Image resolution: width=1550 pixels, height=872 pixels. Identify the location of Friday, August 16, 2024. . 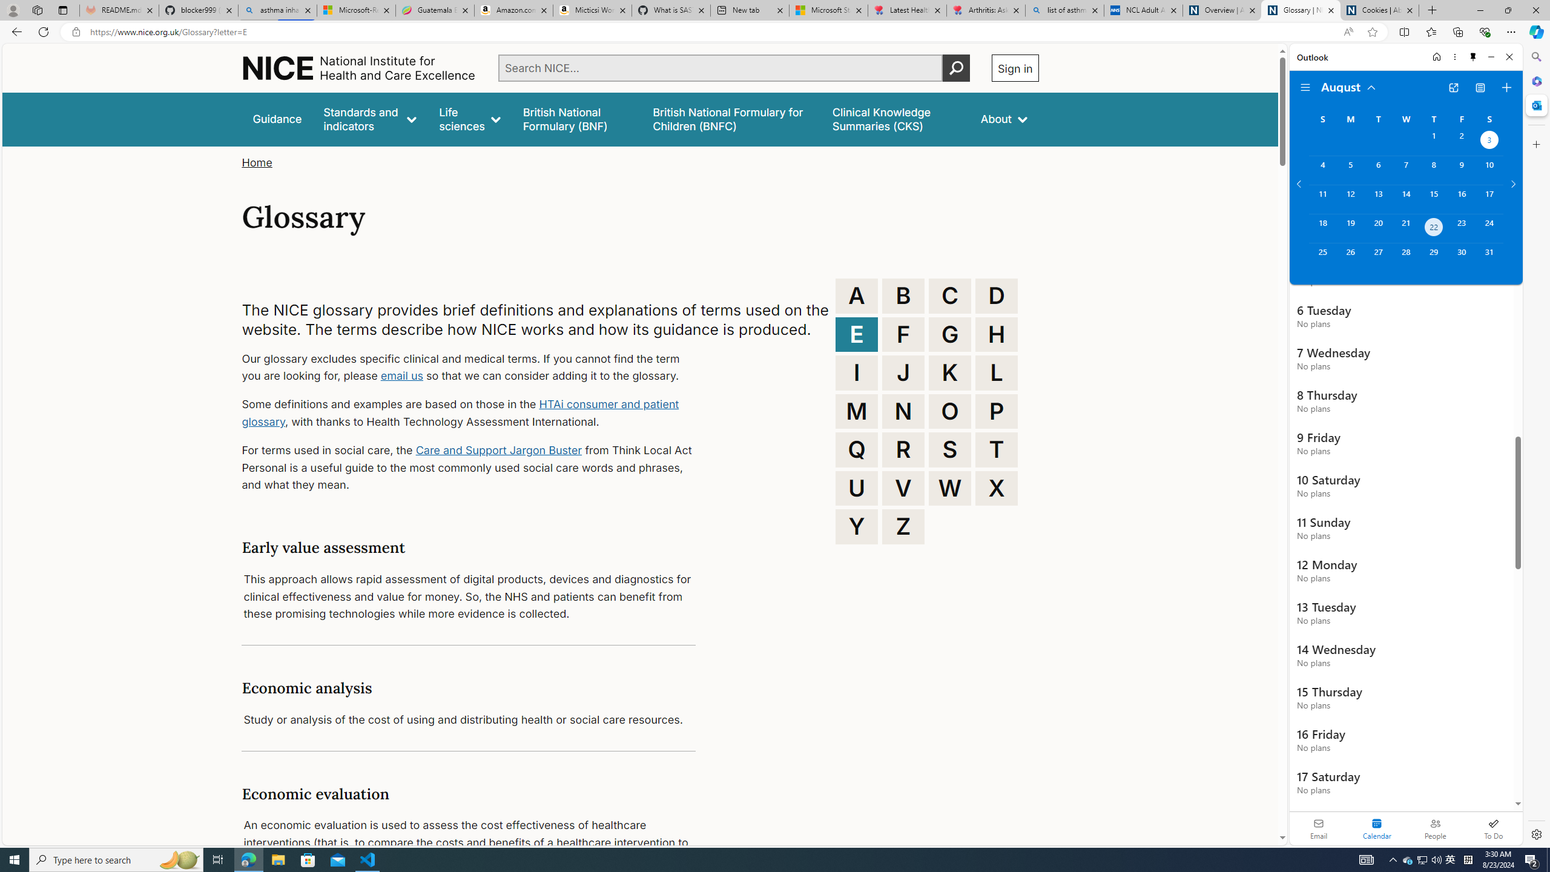
(1462, 199).